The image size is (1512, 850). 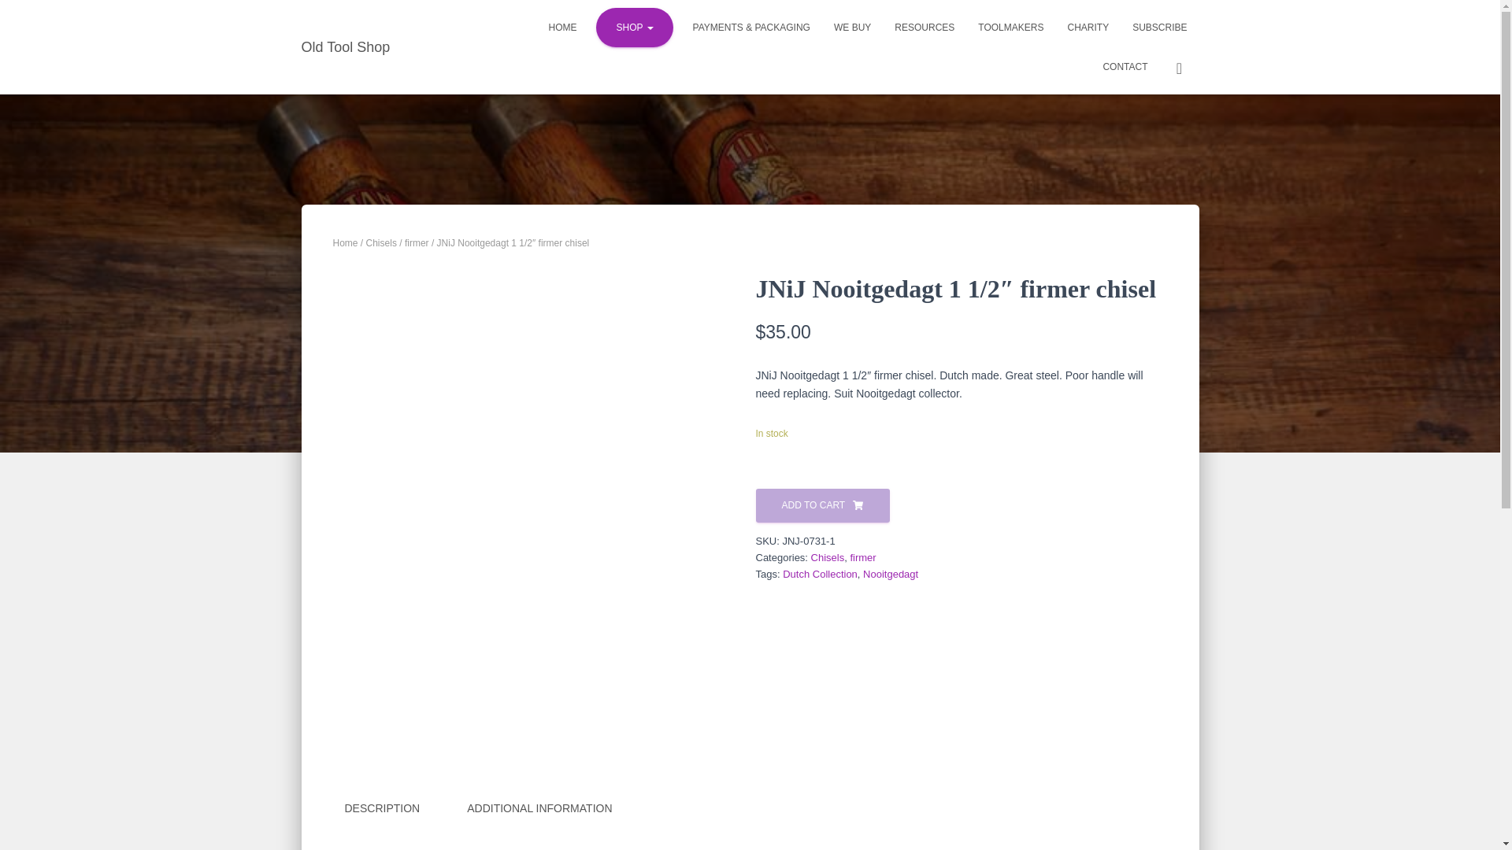 What do you see at coordinates (890, 574) in the screenshot?
I see `Nooitgedagt` at bounding box center [890, 574].